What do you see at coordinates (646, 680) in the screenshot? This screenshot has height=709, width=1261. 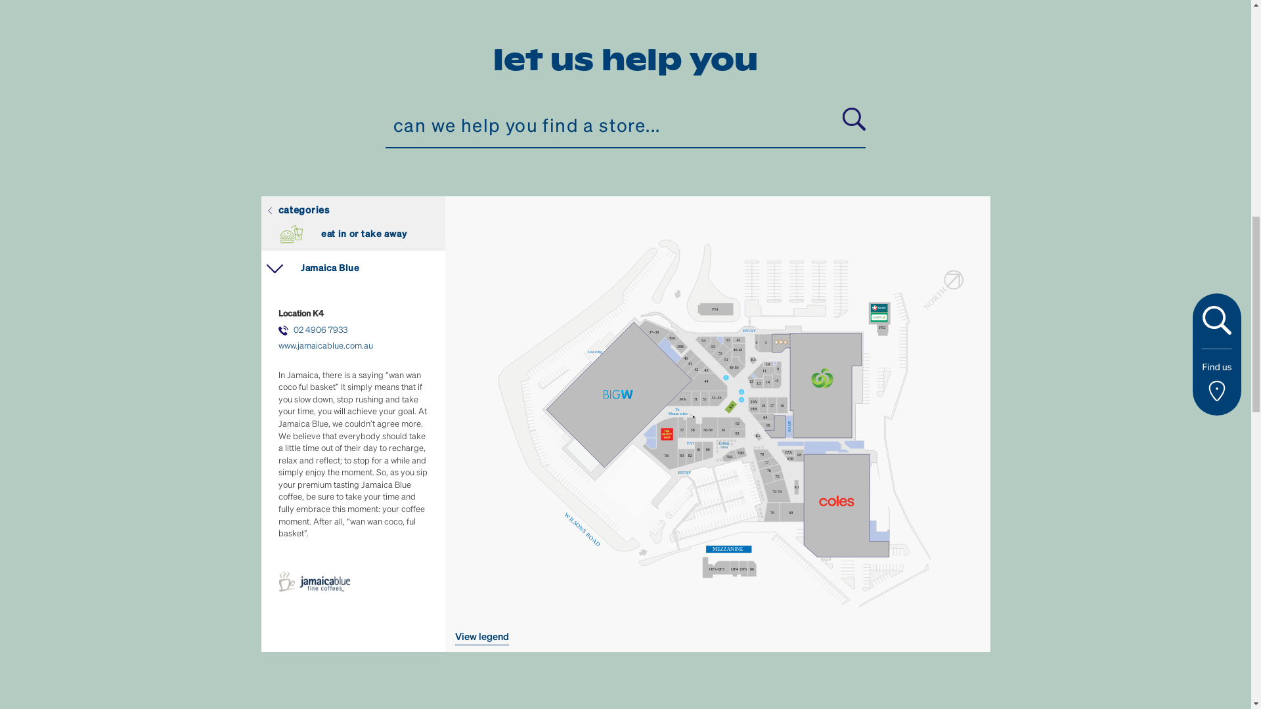 I see `3` at bounding box center [646, 680].